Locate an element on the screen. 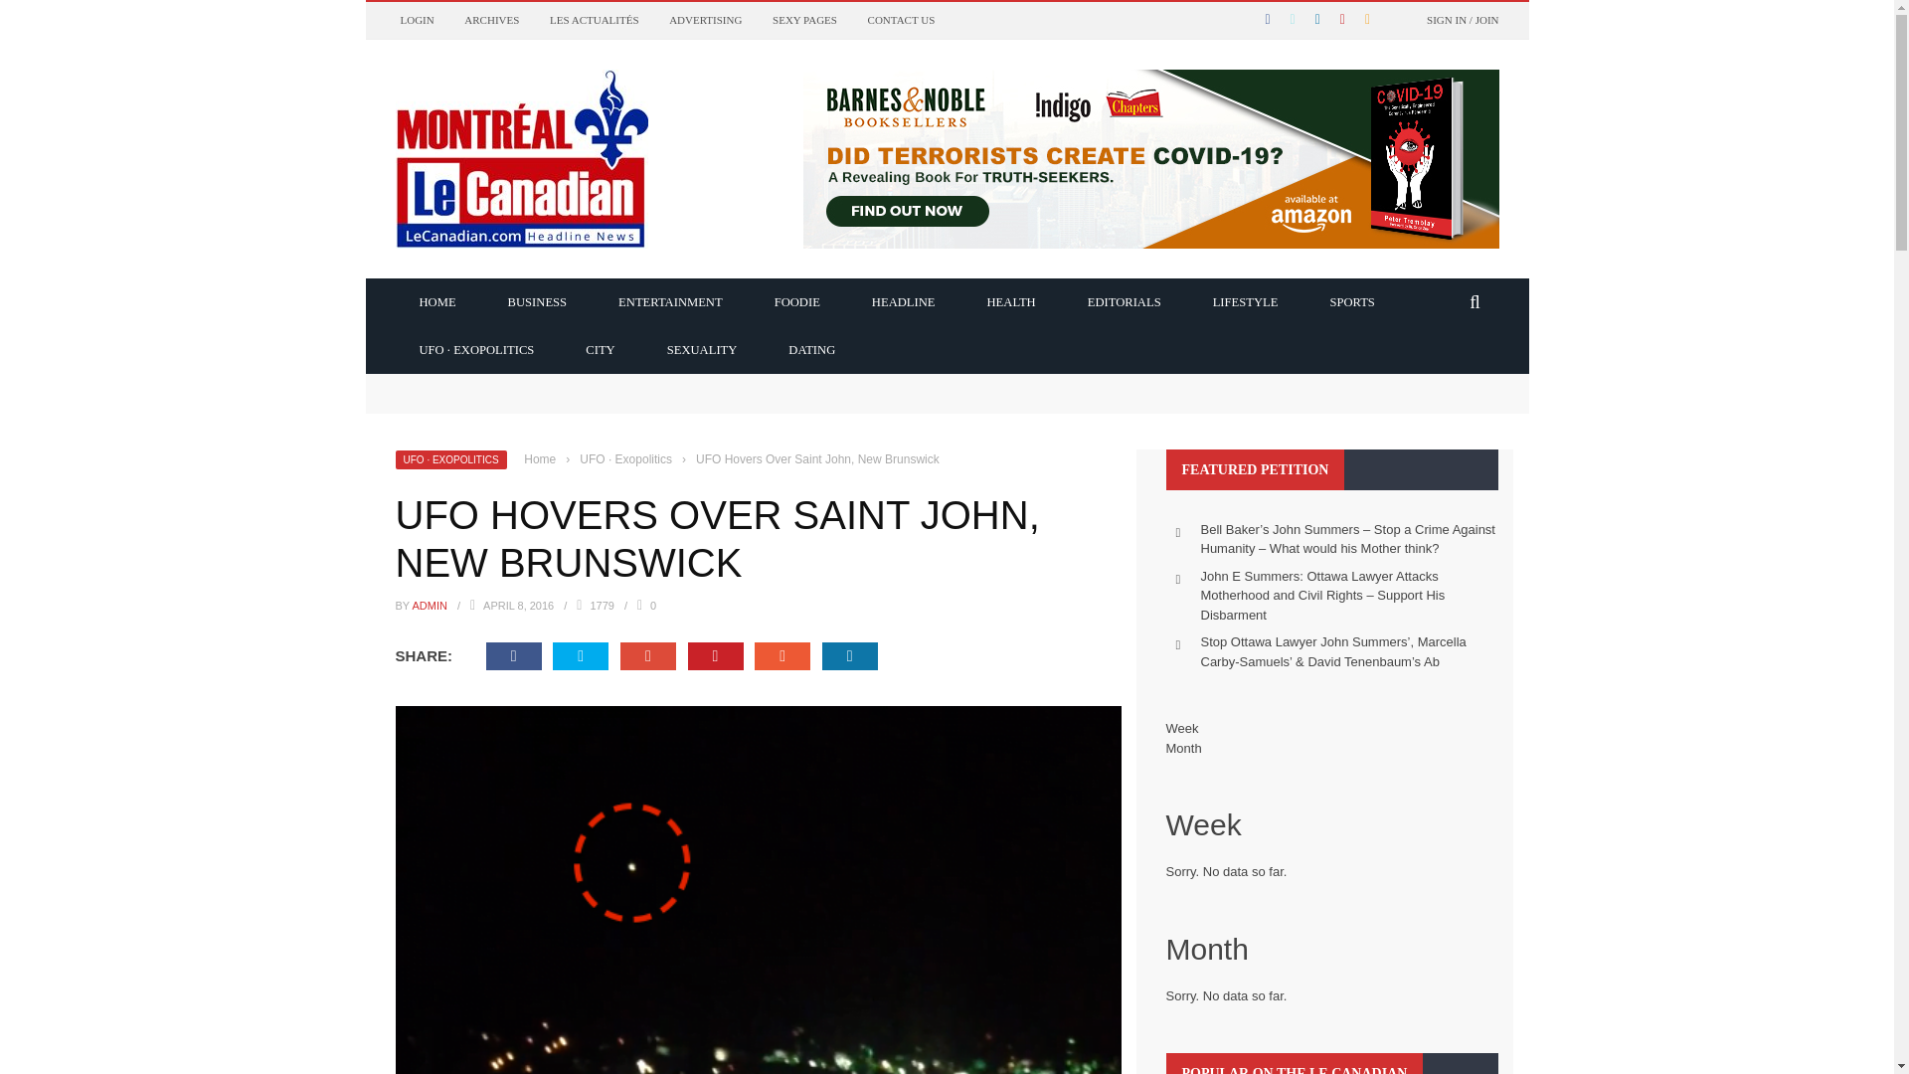 This screenshot has width=1909, height=1074. CONTACT US is located at coordinates (901, 20).